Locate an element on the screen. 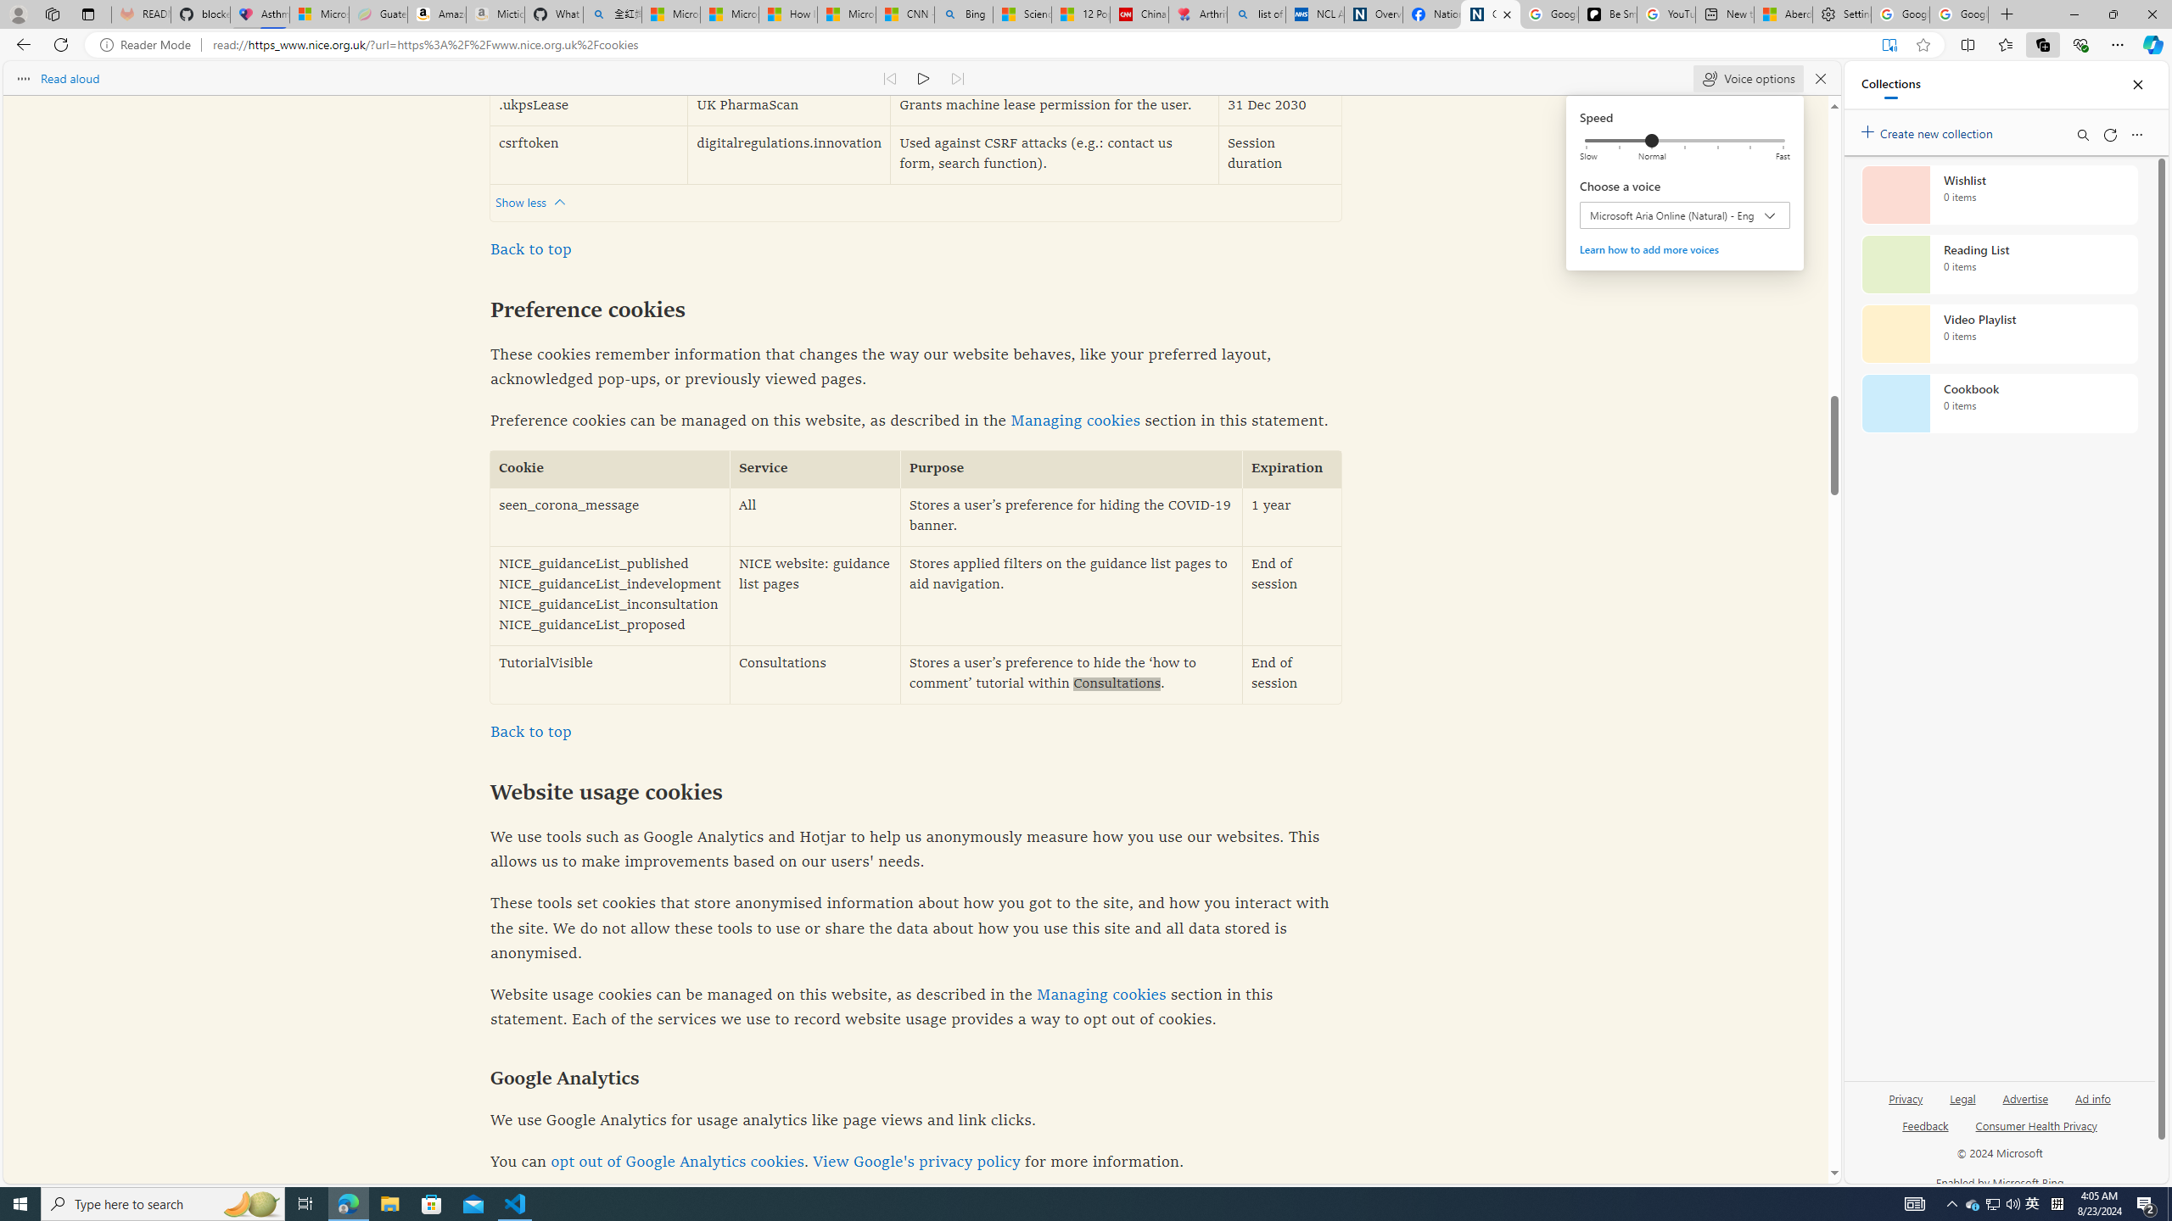 Image resolution: width=2172 pixels, height=1221 pixels. Close read aloud is located at coordinates (1819, 78).